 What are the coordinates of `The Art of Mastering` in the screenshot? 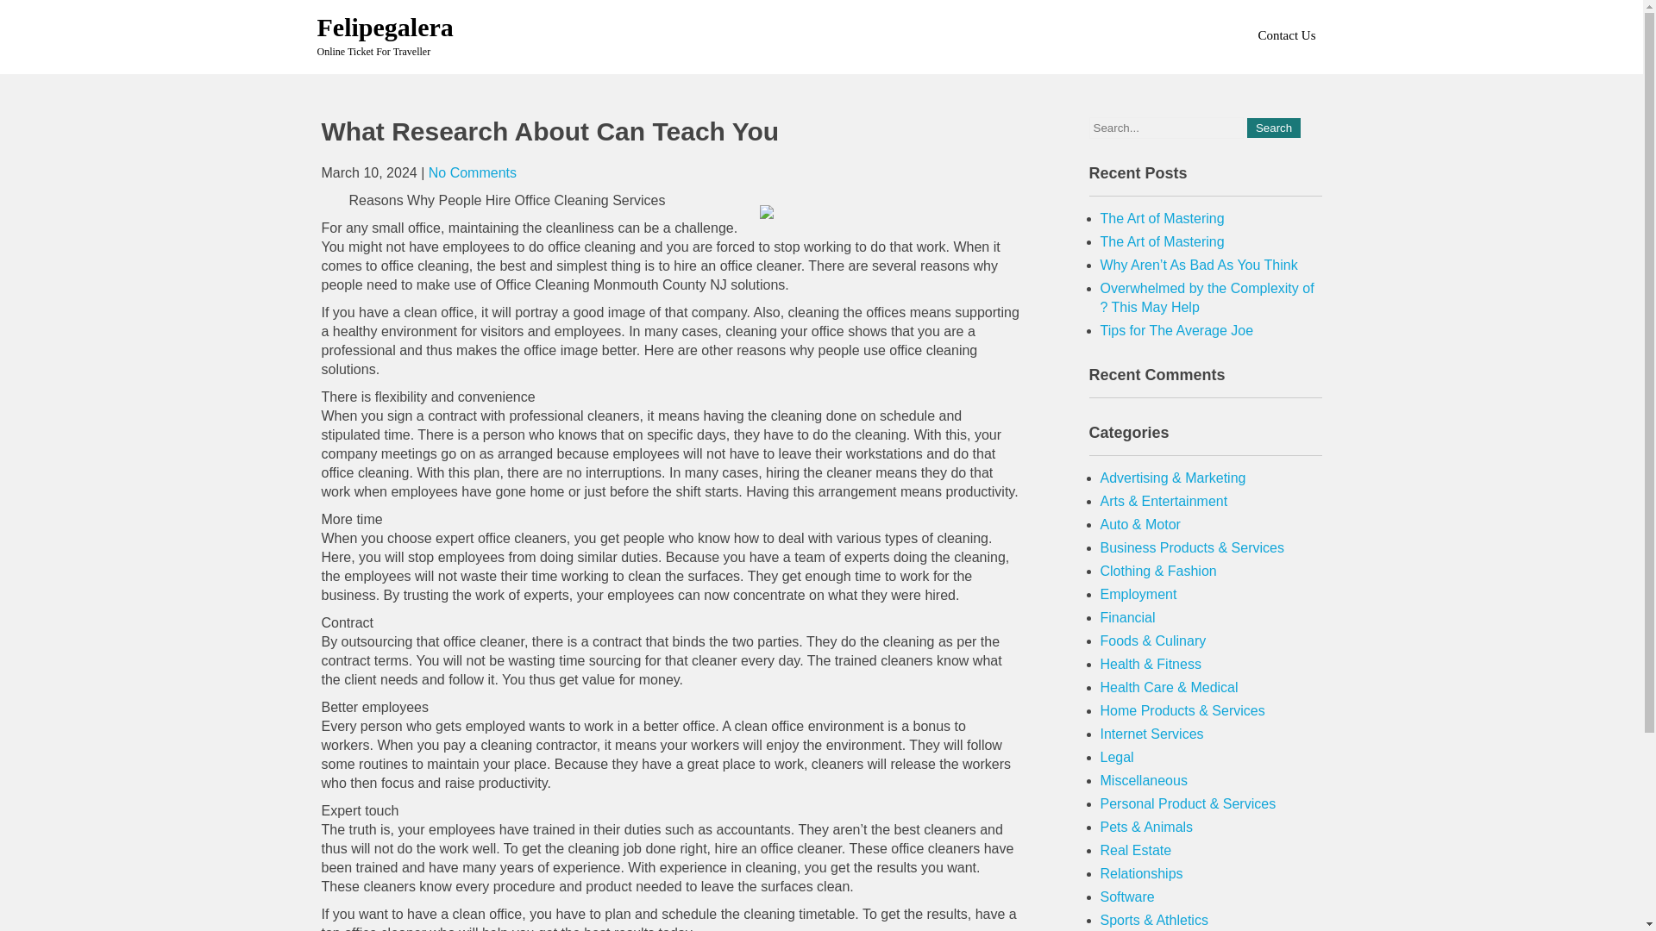 It's located at (1163, 219).